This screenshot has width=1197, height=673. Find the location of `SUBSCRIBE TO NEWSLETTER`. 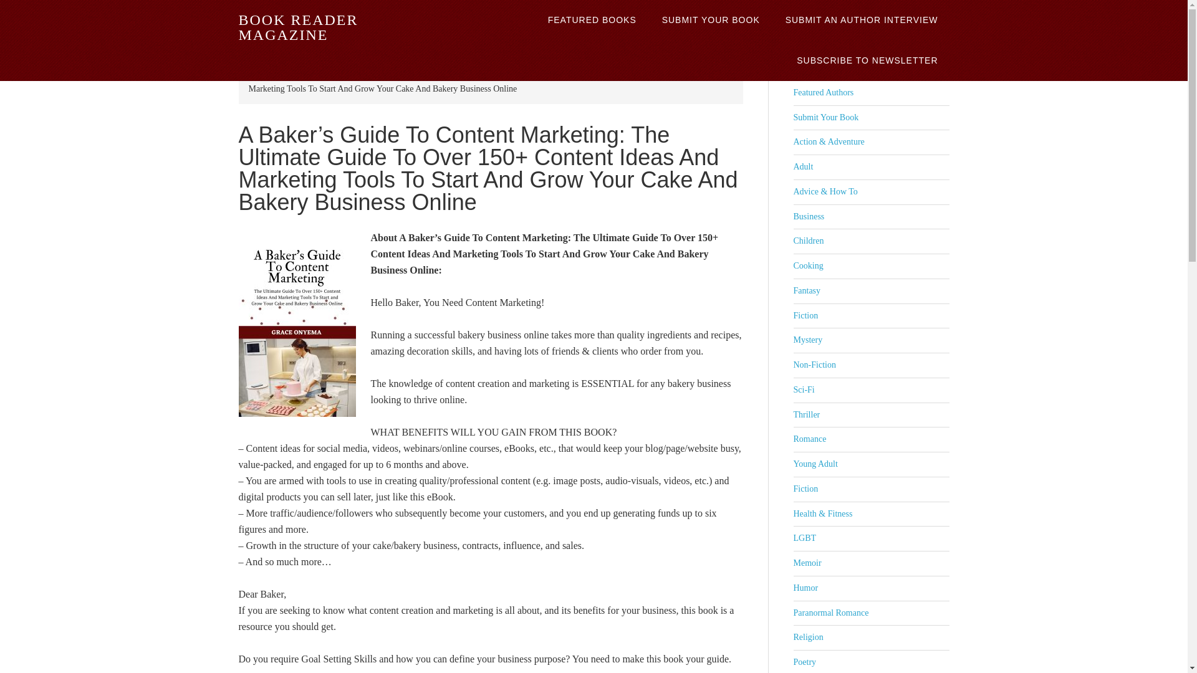

SUBSCRIBE TO NEWSLETTER is located at coordinates (867, 60).